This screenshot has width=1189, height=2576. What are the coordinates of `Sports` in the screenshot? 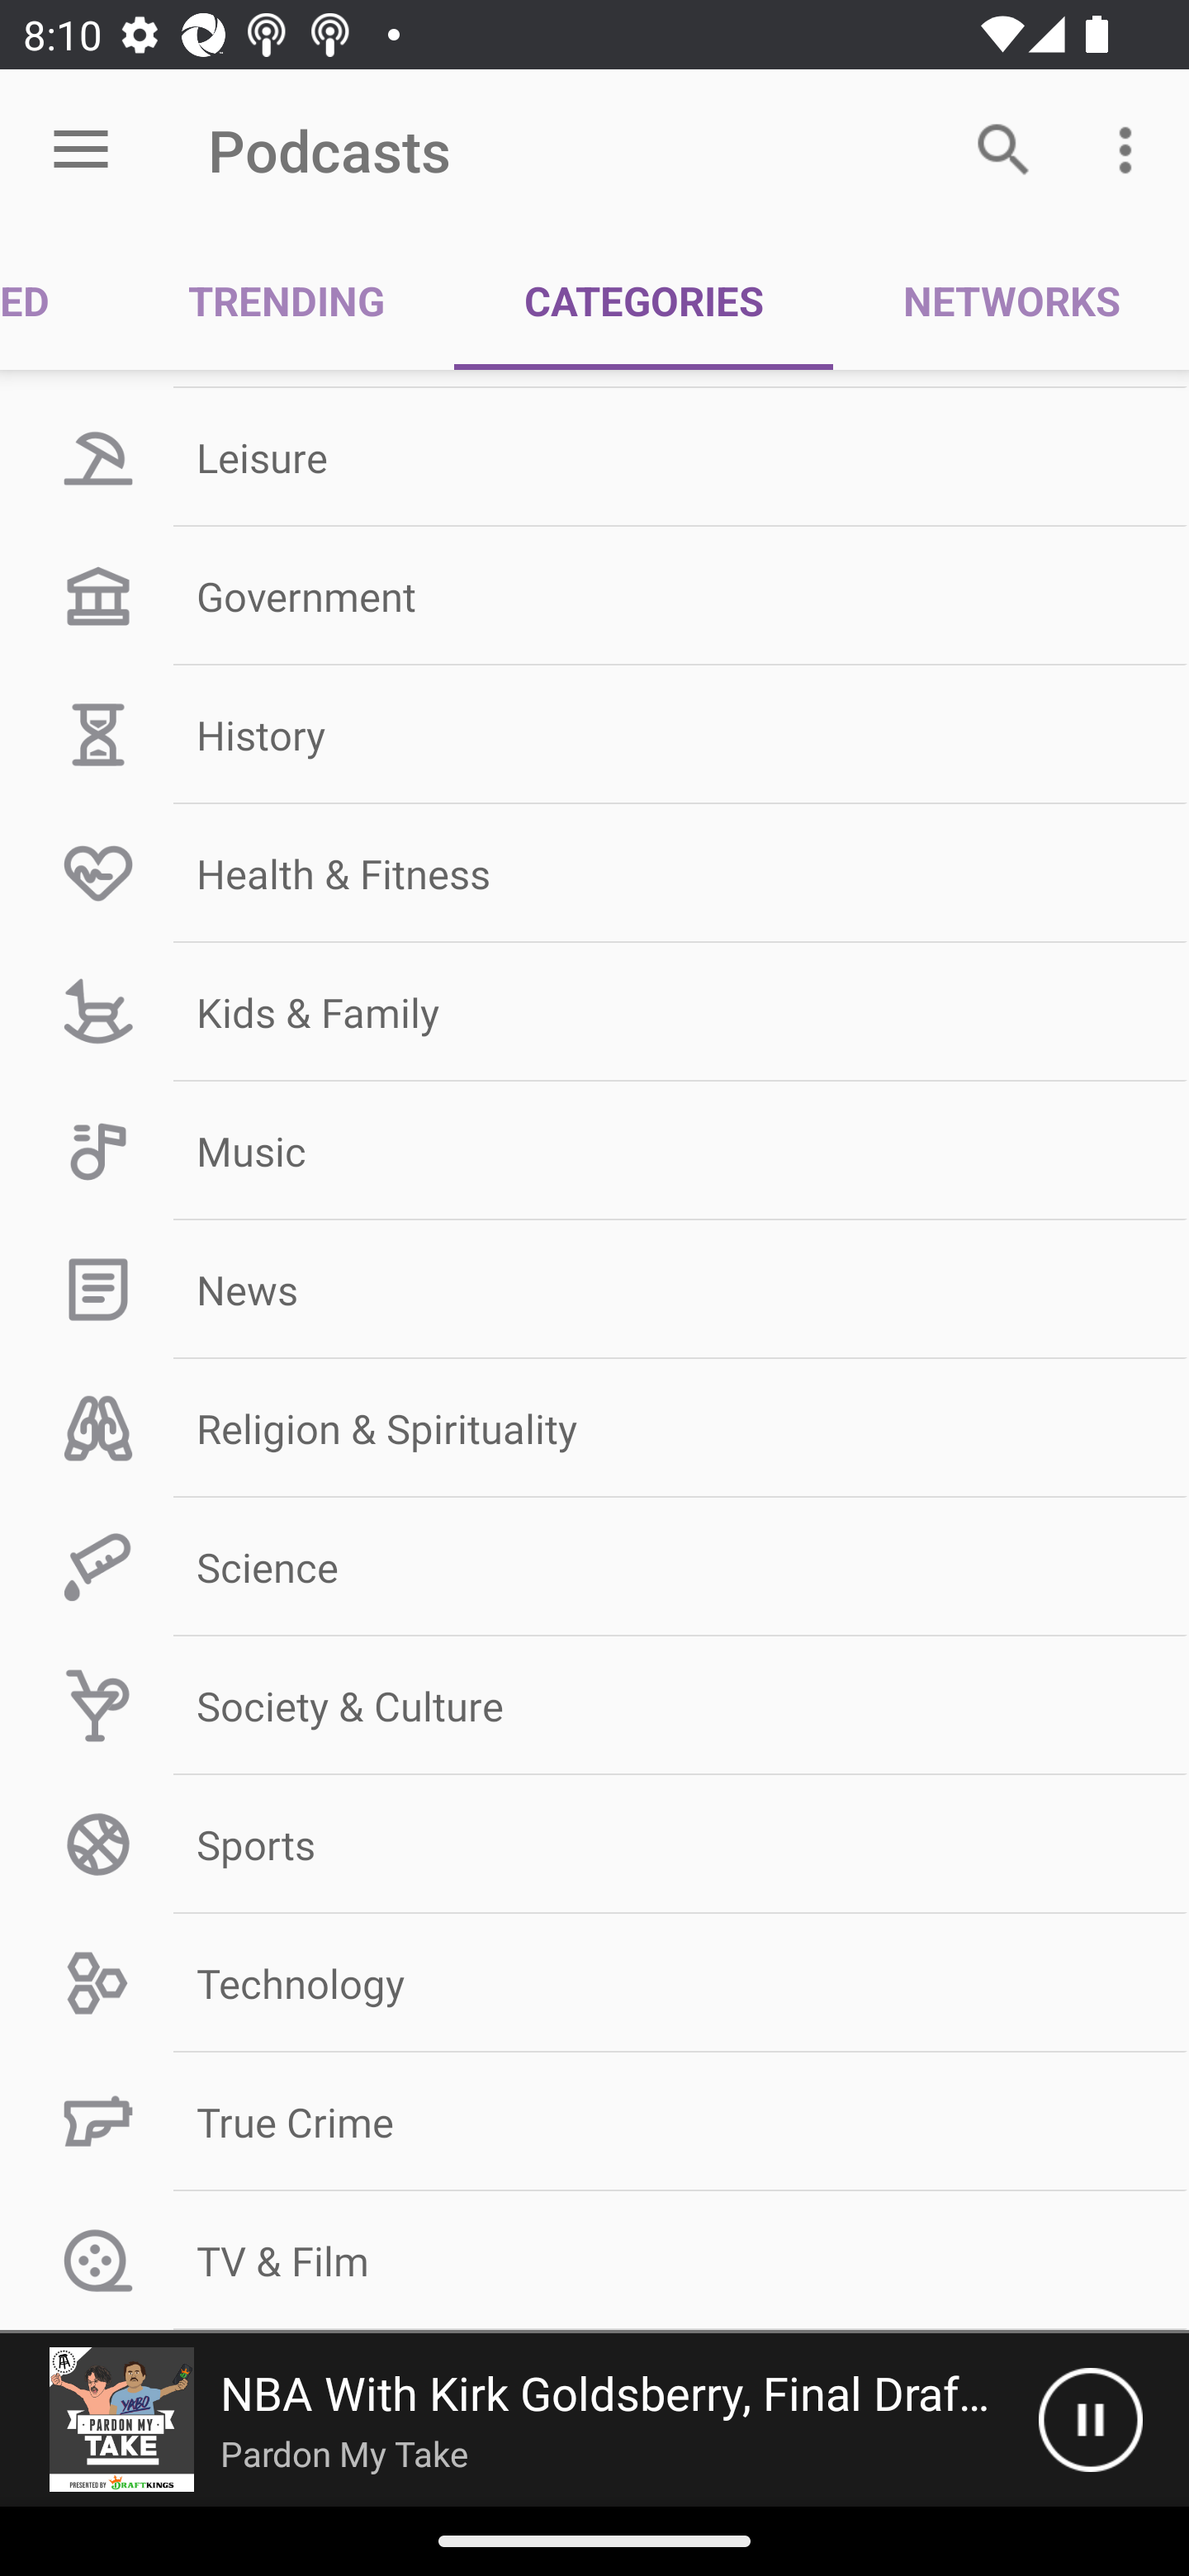 It's located at (594, 1844).